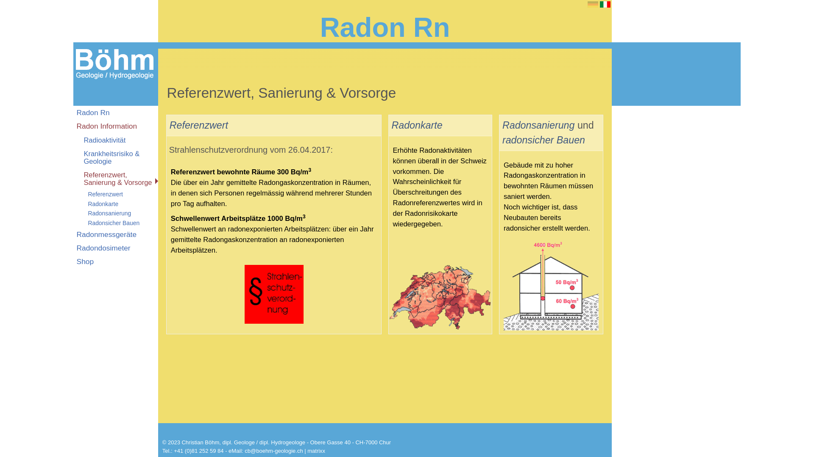  What do you see at coordinates (116, 262) in the screenshot?
I see `Shop` at bounding box center [116, 262].